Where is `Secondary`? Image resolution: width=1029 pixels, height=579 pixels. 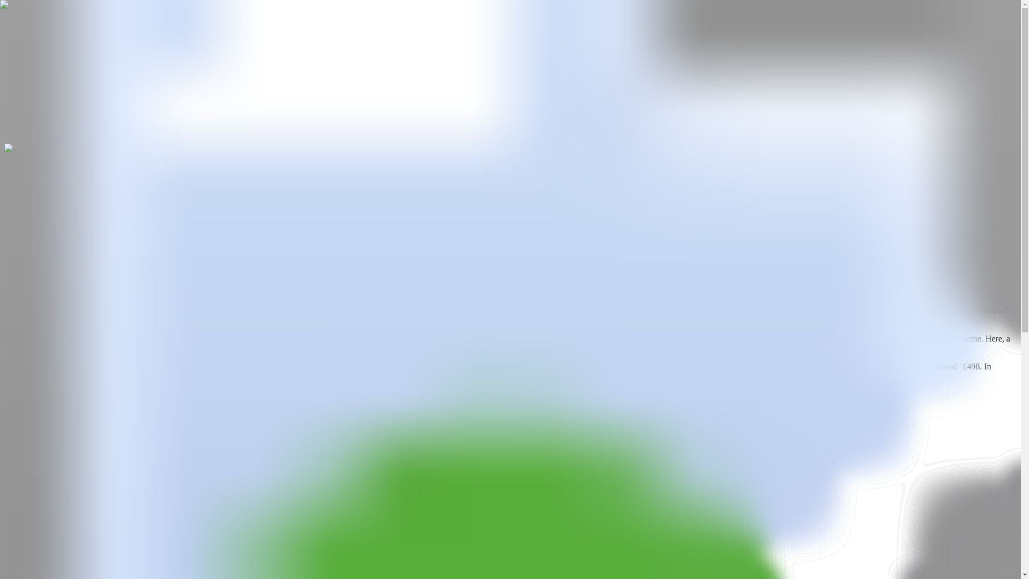 Secondary is located at coordinates (58, 437).